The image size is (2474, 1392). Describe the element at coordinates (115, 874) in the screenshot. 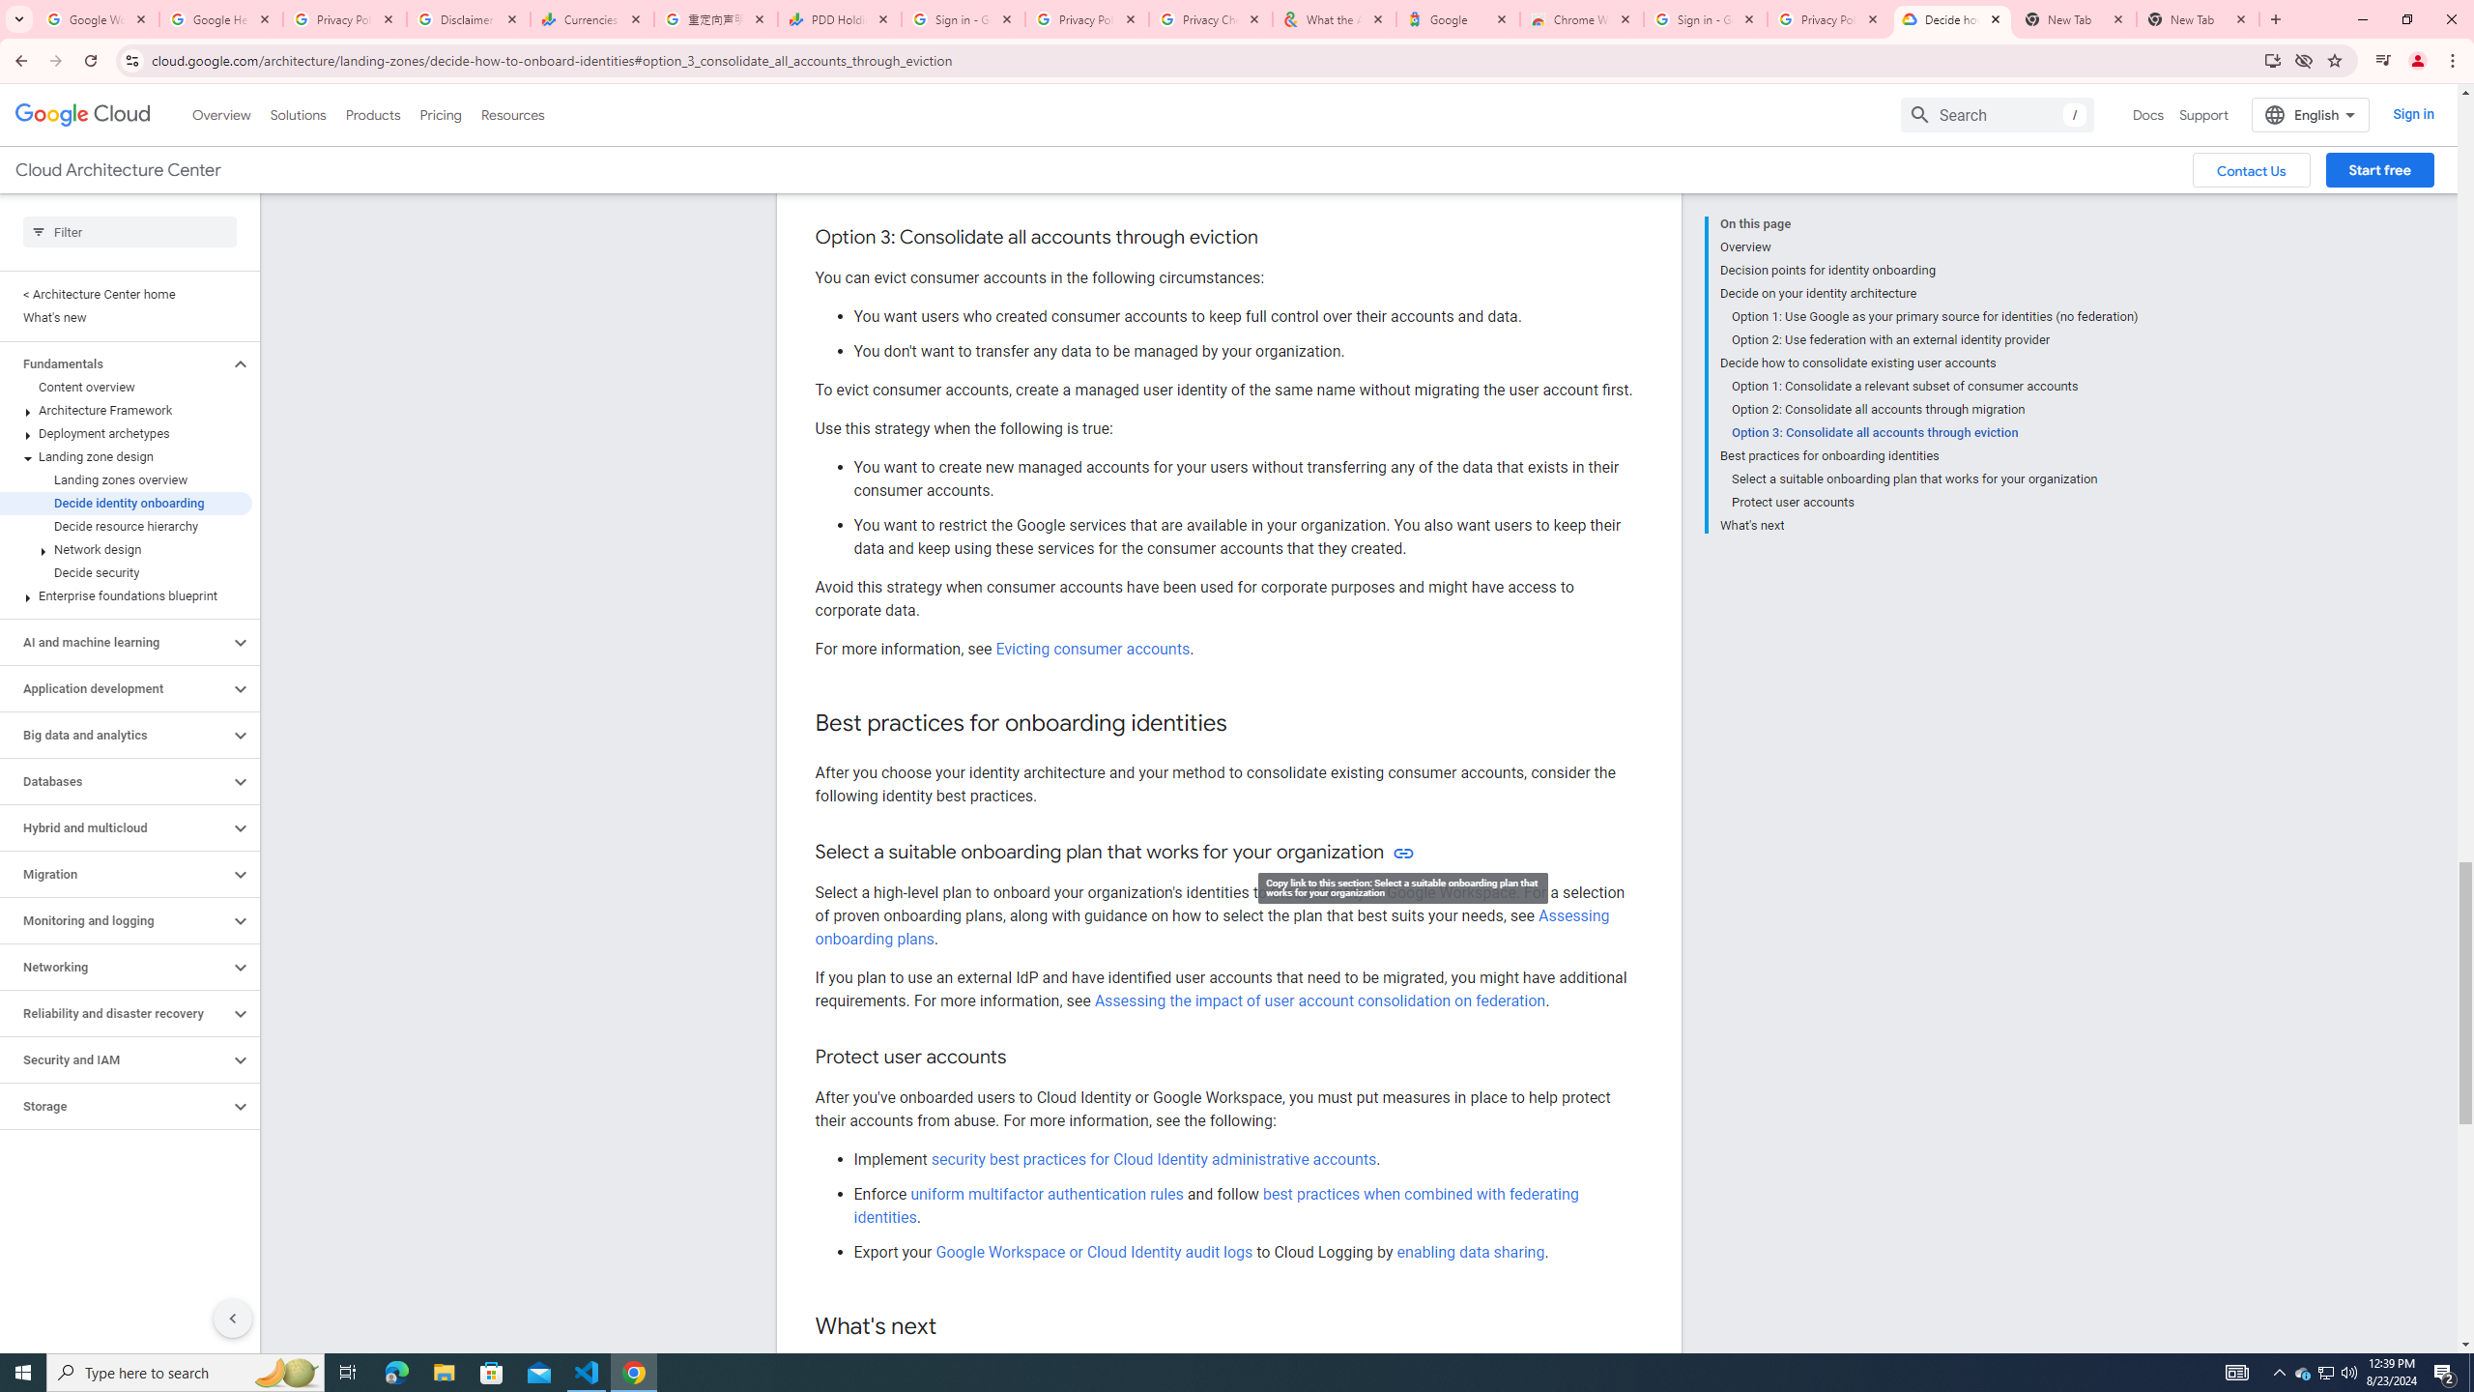

I see `Migration` at that location.